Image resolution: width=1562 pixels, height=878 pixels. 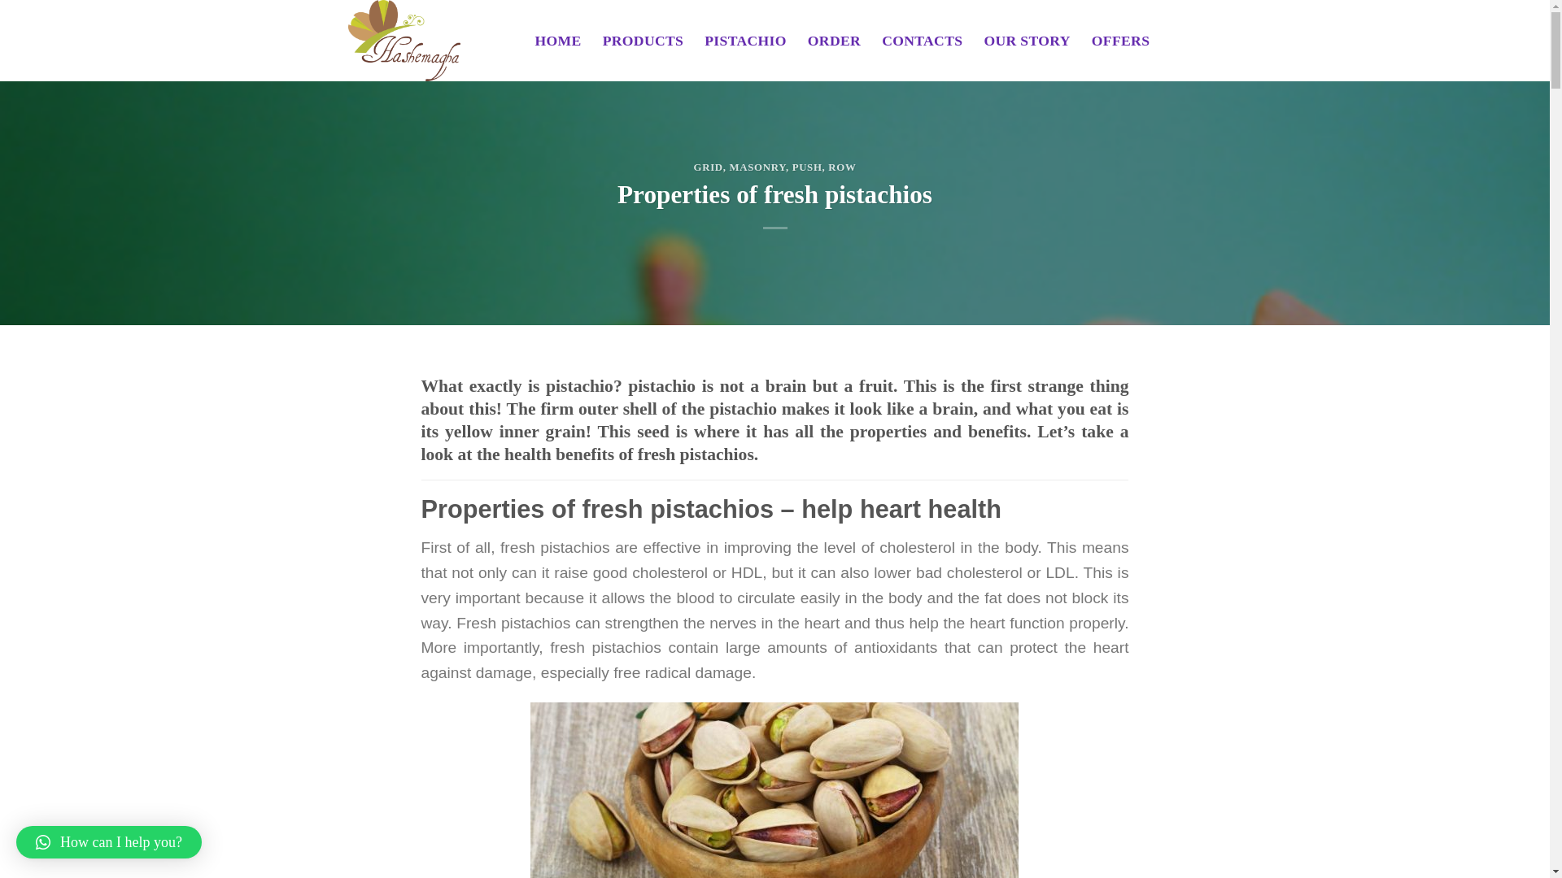 I want to click on HOME, so click(x=558, y=41).